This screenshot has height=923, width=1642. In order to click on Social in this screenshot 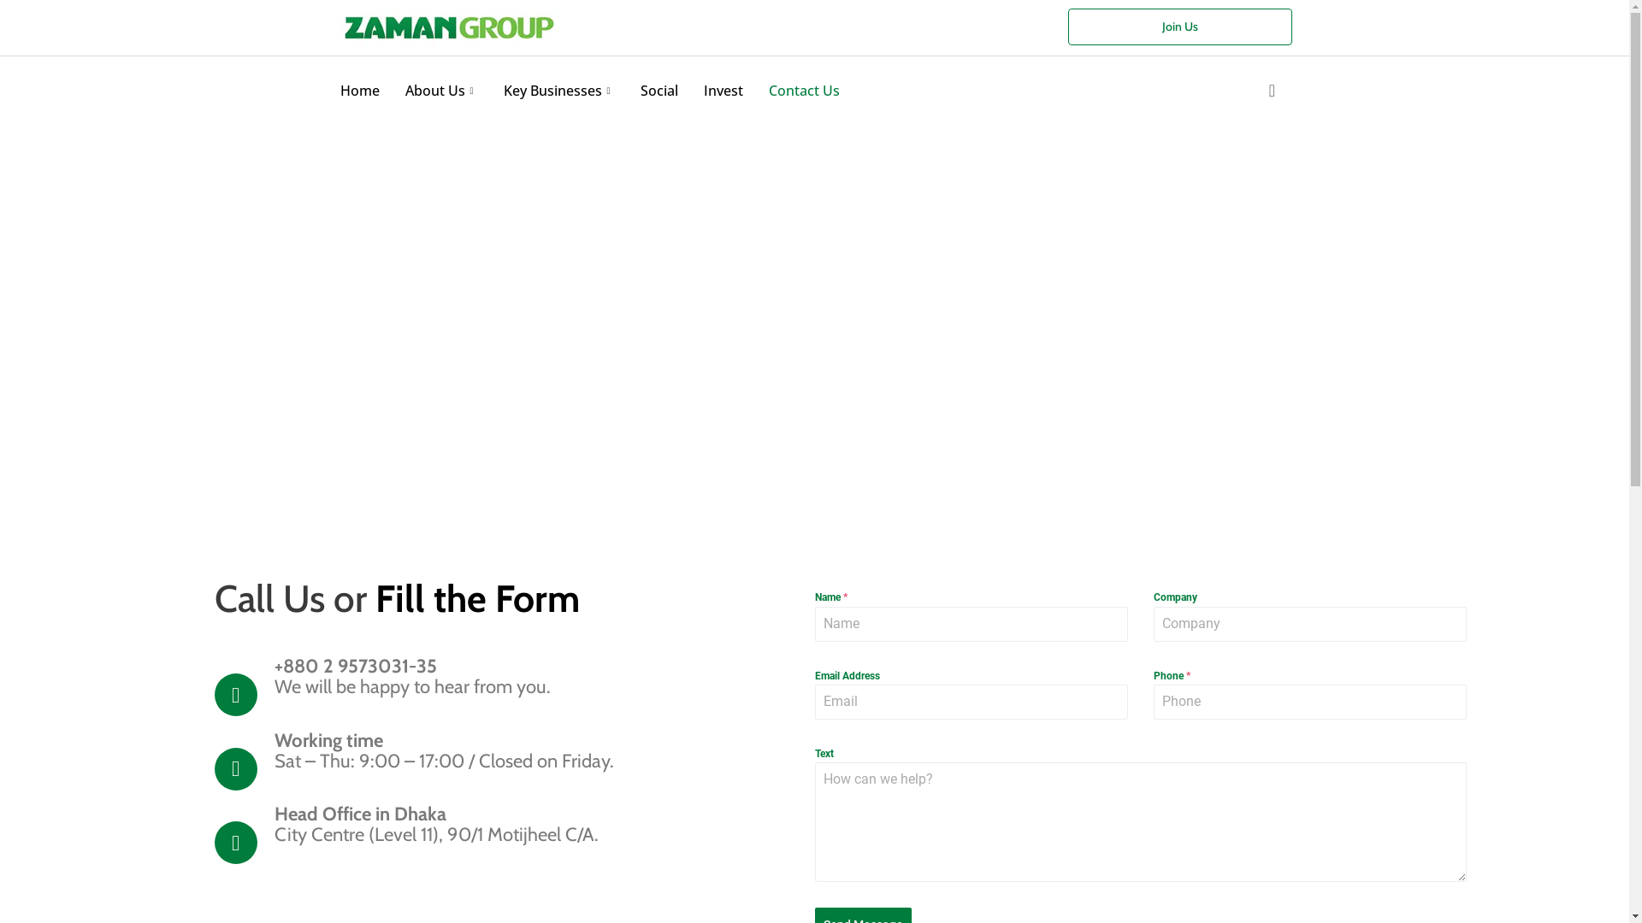, I will do `click(659, 91)`.